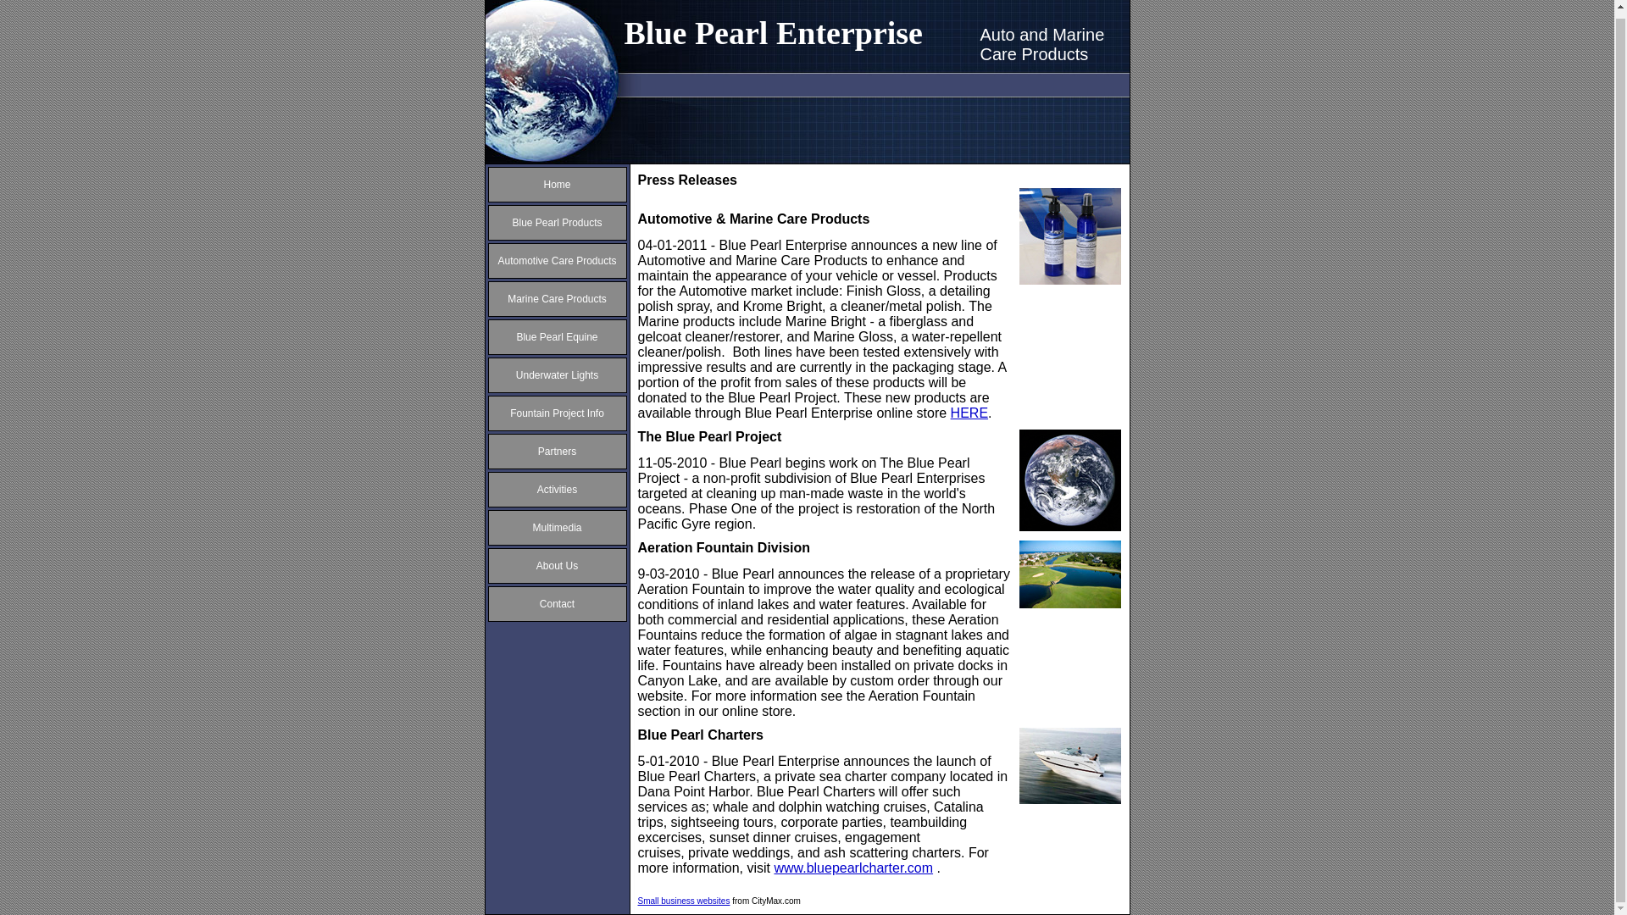 The image size is (1627, 915). I want to click on Partners, so click(557, 451).